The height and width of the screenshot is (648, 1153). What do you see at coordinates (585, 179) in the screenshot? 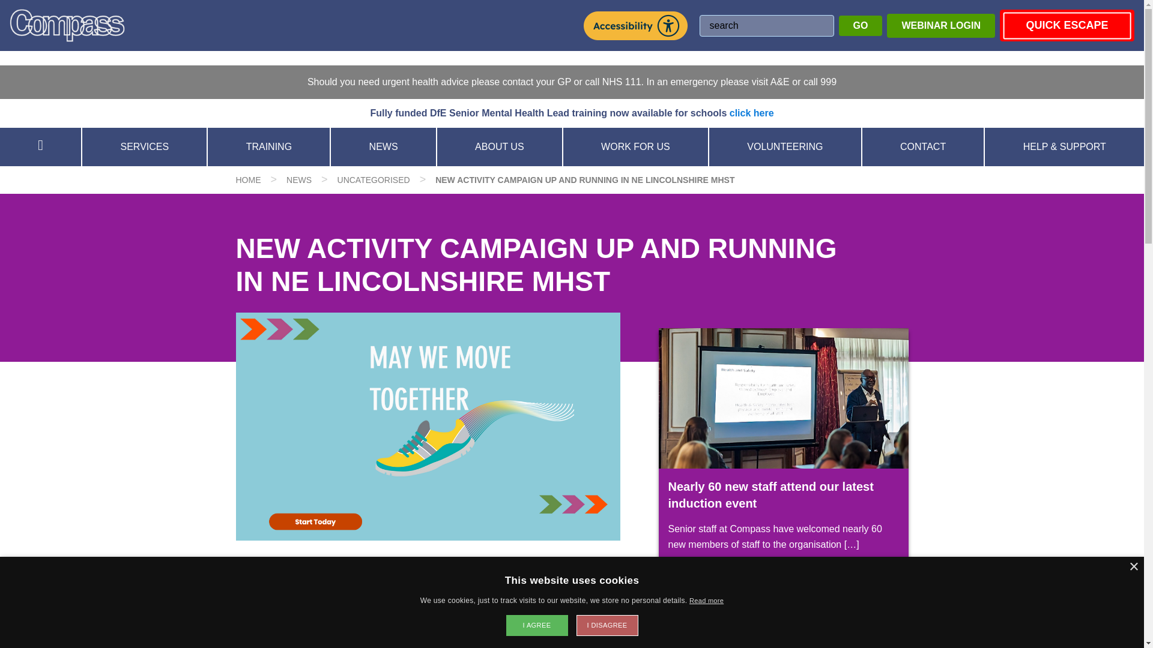
I see `New activity campaign up and running in NE Lincolnshire MHST` at bounding box center [585, 179].